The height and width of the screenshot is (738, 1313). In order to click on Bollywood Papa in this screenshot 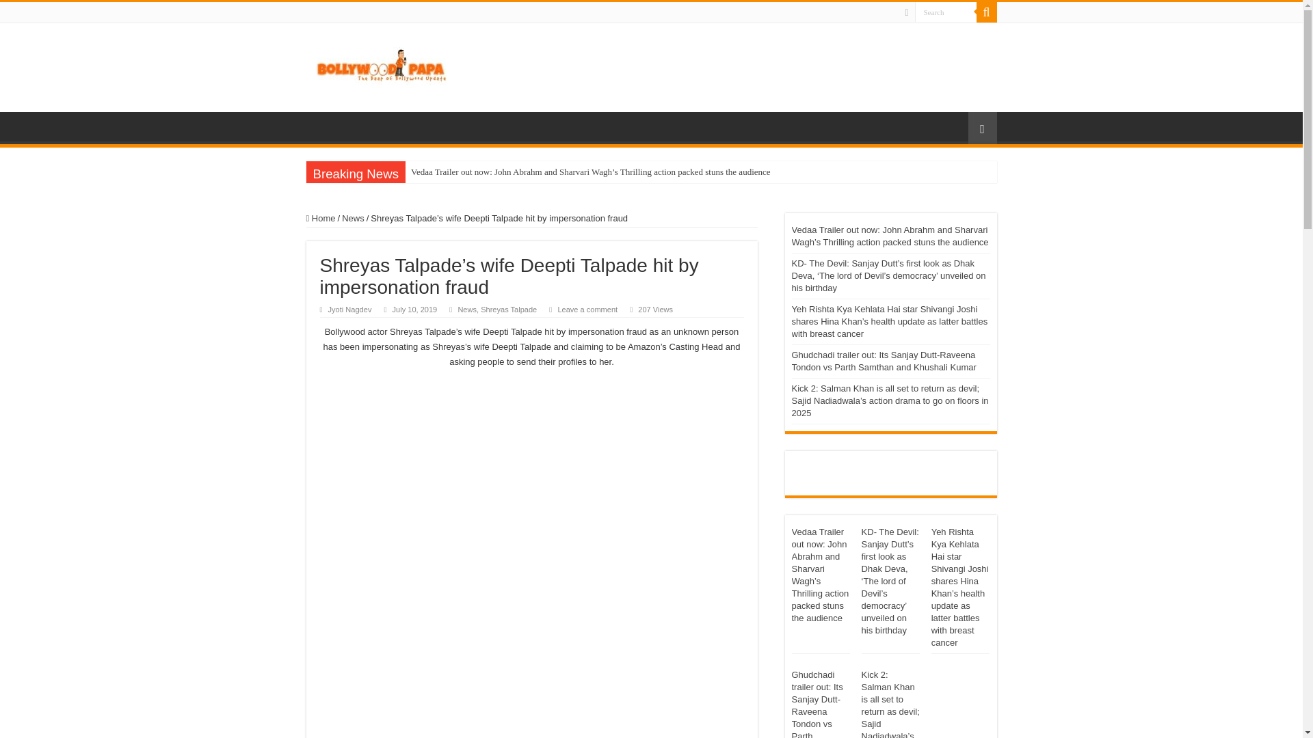, I will do `click(381, 64)`.